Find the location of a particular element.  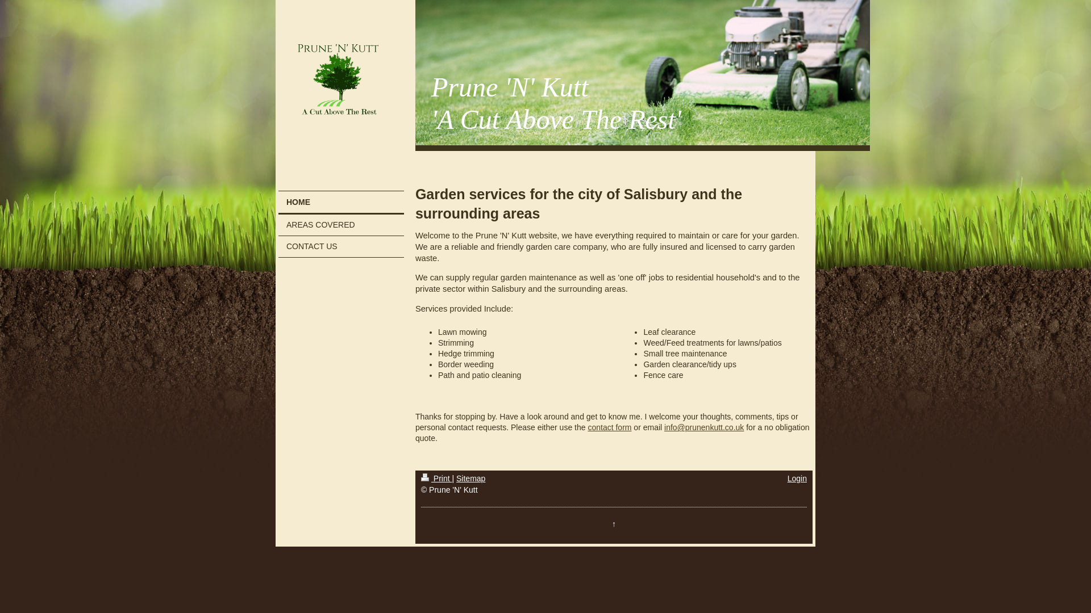

Sitemap is located at coordinates (470, 478).